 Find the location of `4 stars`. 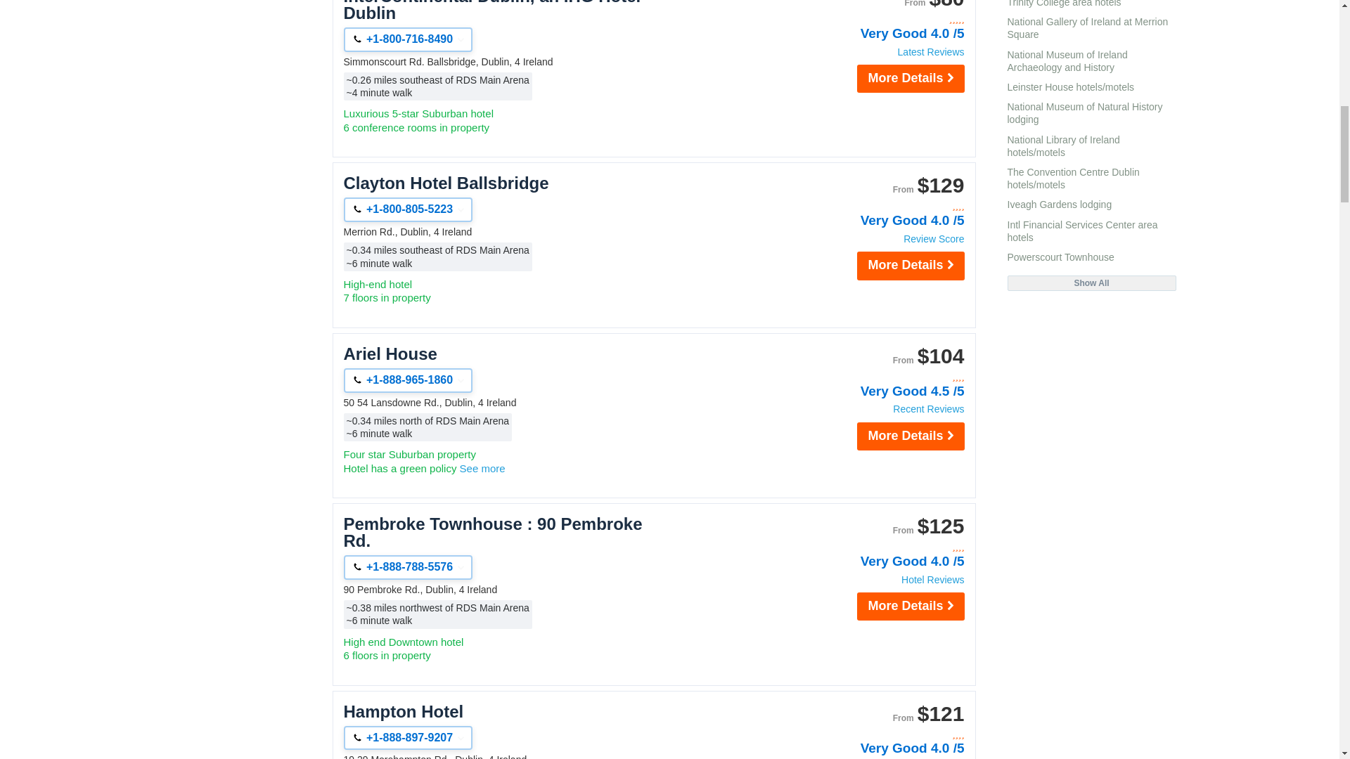

4 stars is located at coordinates (889, 377).